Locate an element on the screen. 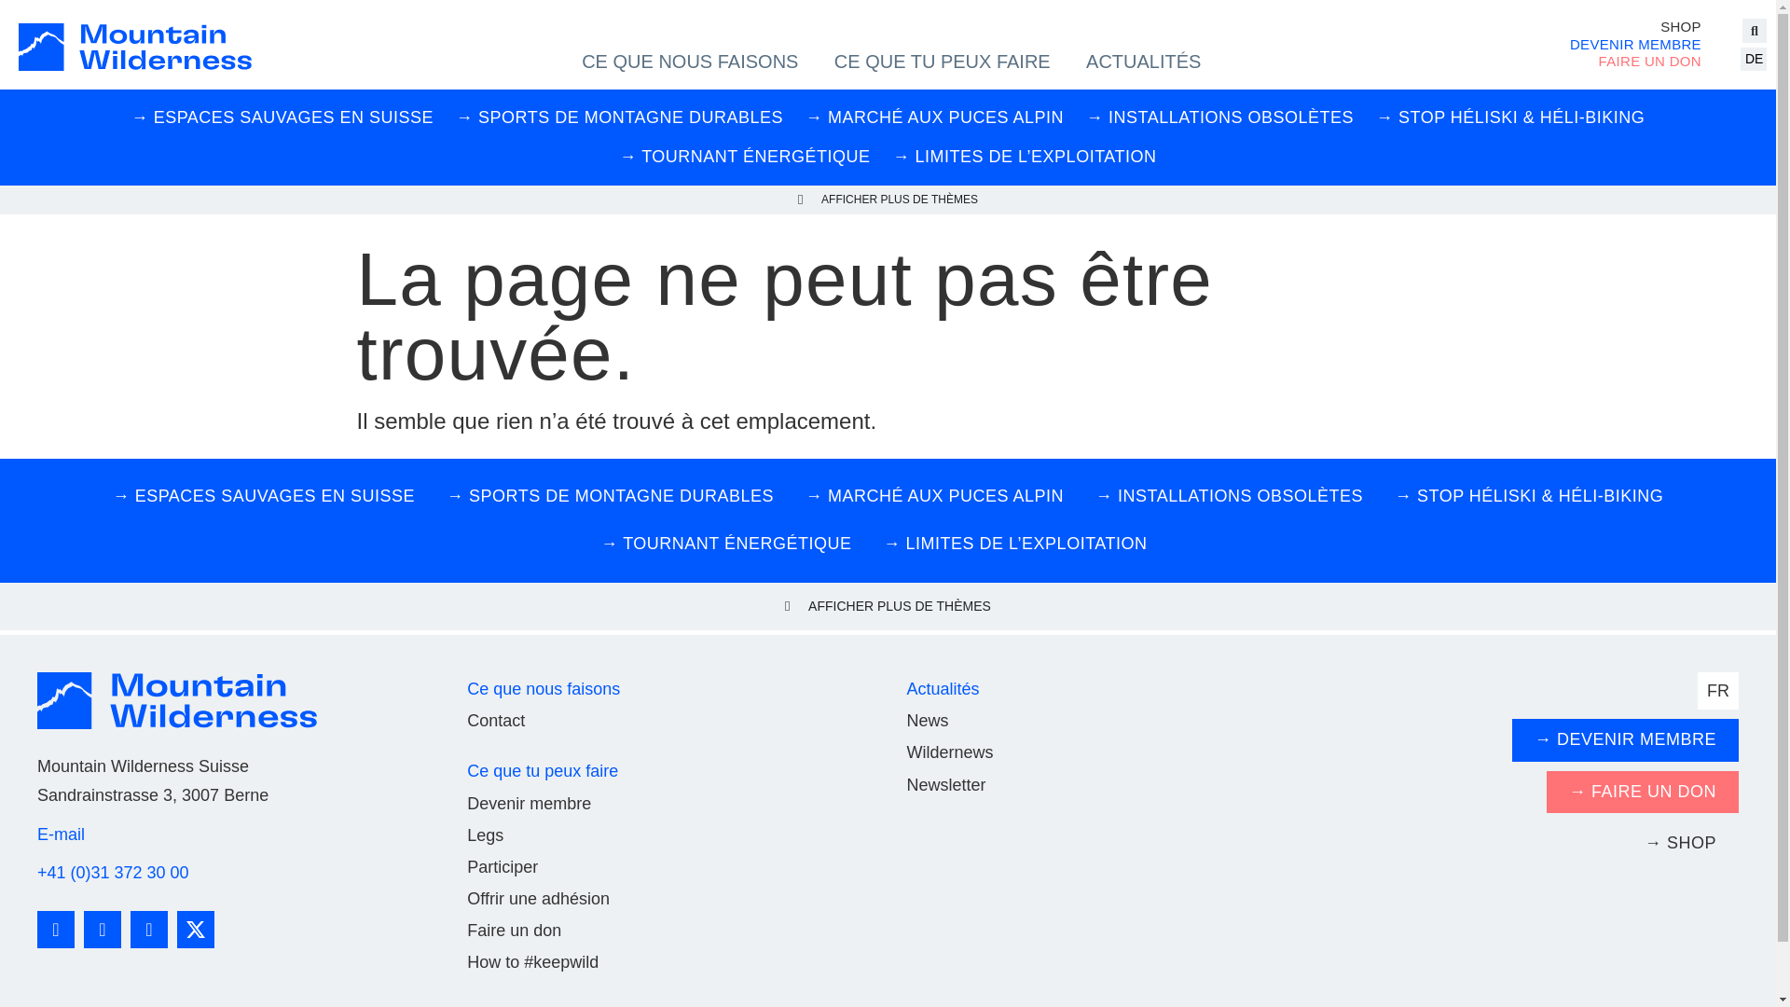  Legs is located at coordinates (485, 835).